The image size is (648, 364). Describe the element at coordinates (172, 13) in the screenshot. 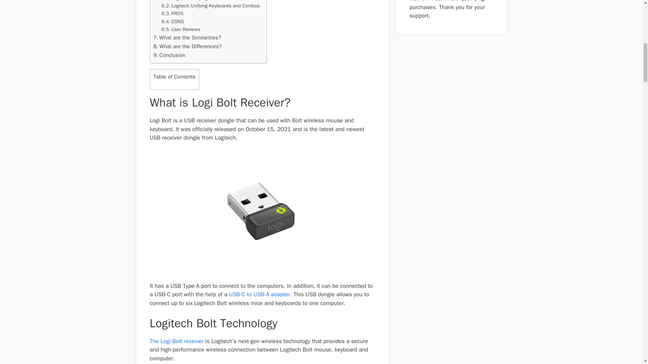

I see `PROS` at that location.